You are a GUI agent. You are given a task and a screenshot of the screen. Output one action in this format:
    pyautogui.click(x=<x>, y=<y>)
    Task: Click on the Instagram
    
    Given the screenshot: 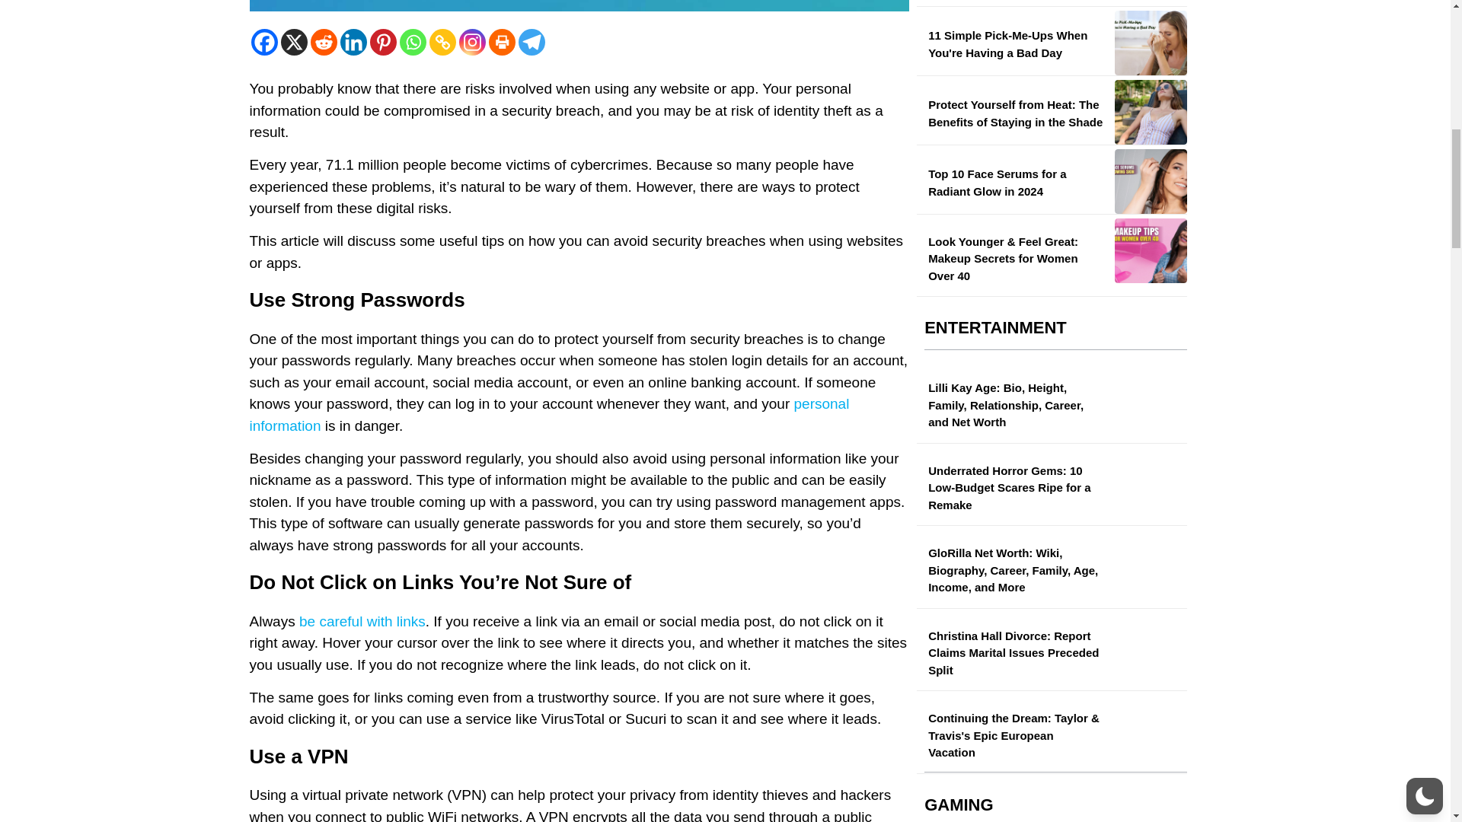 What is the action you would take?
    pyautogui.click(x=472, y=42)
    